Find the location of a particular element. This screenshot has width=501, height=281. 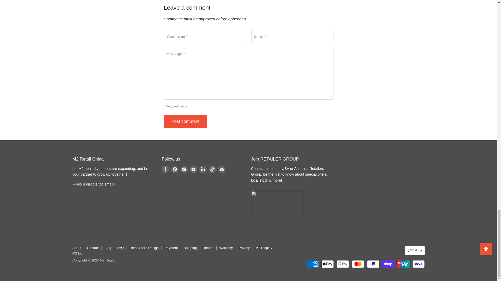

Instagram is located at coordinates (184, 169).